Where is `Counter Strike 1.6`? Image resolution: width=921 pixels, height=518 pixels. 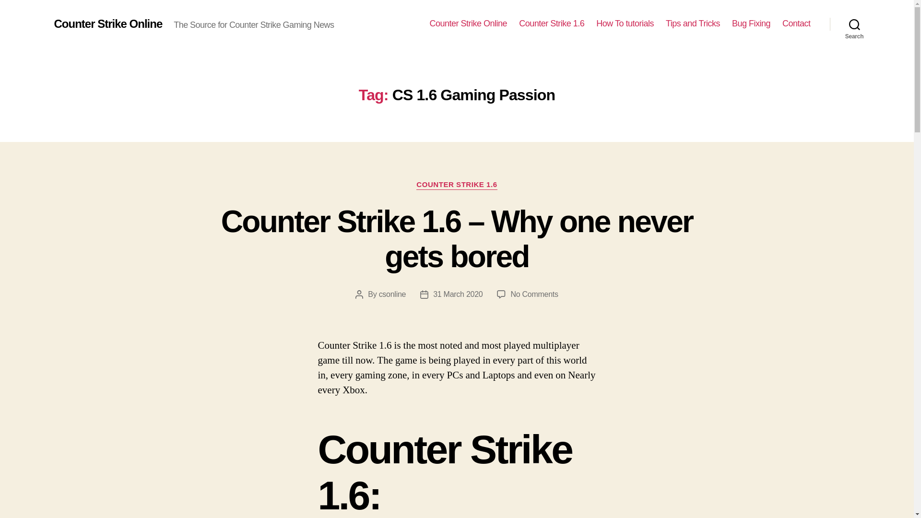
Counter Strike 1.6 is located at coordinates (552, 24).